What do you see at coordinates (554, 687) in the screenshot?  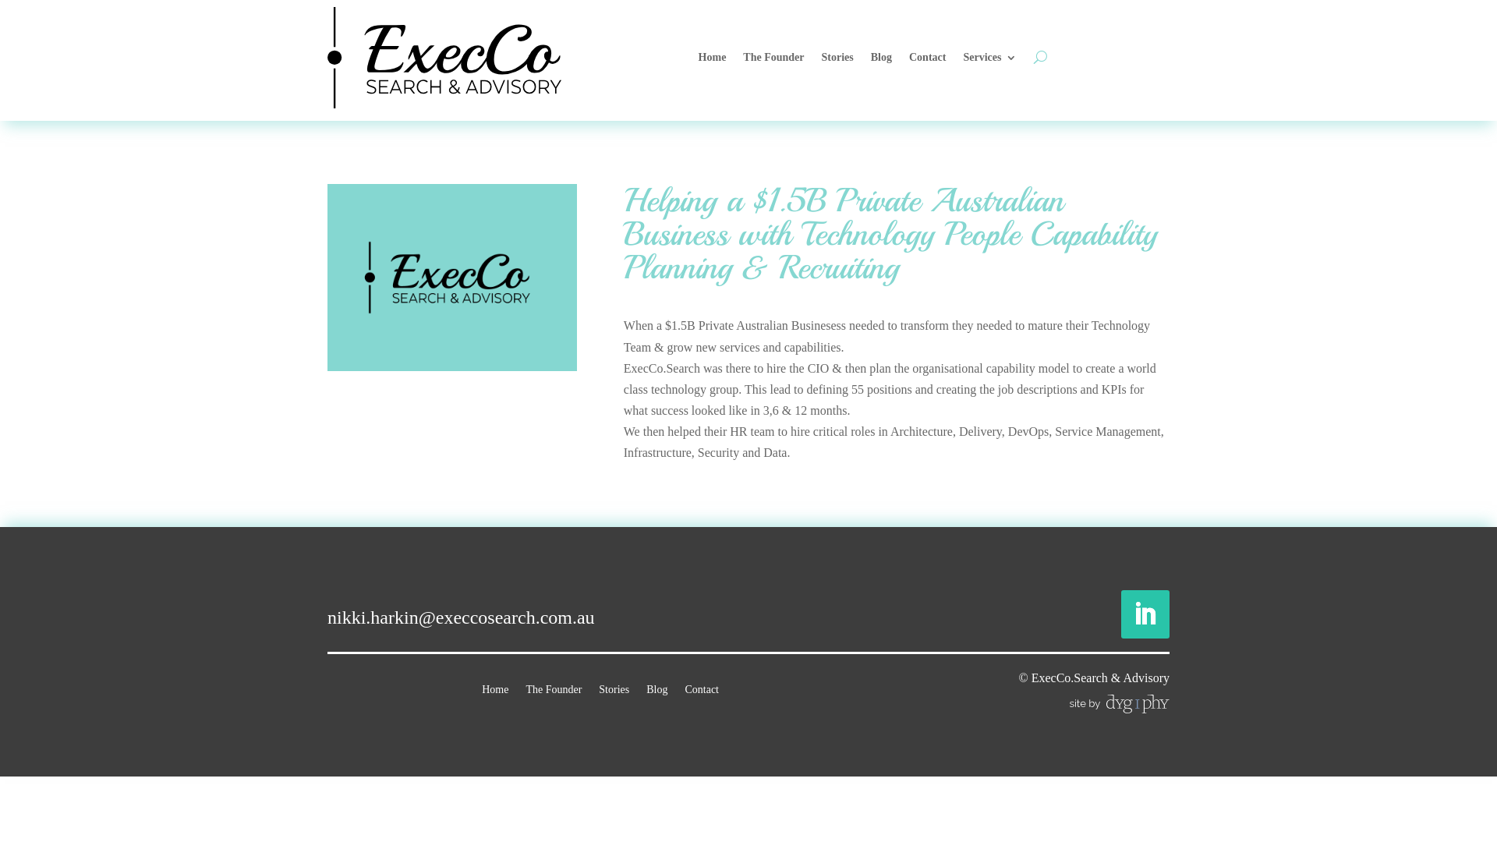 I see `The Founder` at bounding box center [554, 687].